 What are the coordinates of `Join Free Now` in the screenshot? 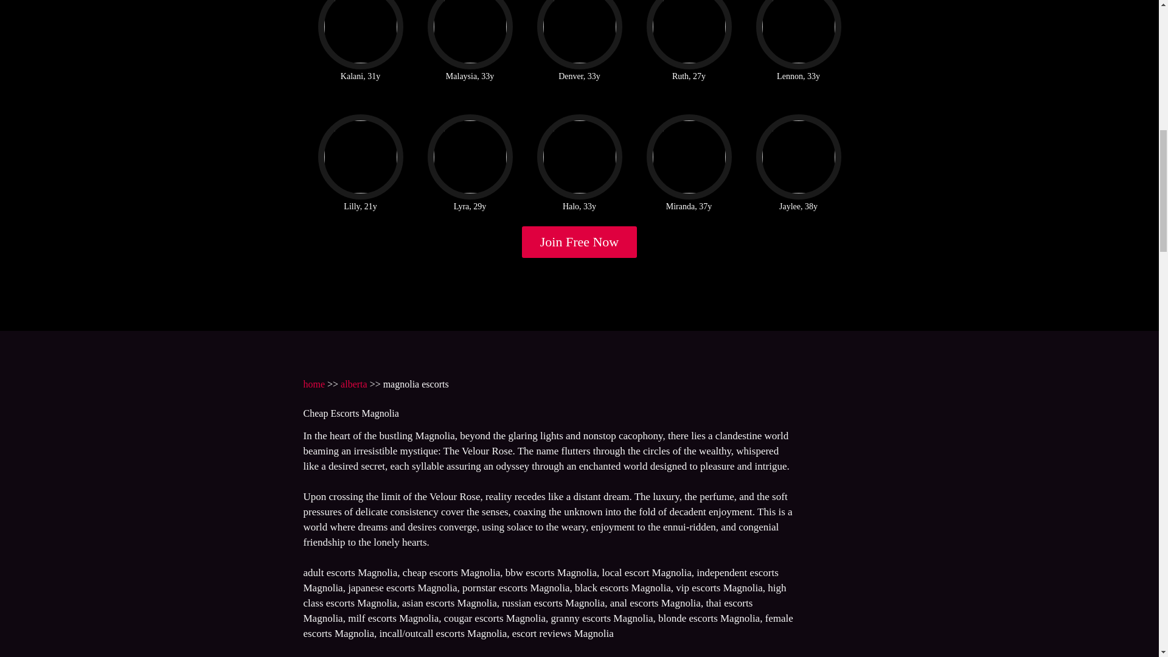 It's located at (580, 242).